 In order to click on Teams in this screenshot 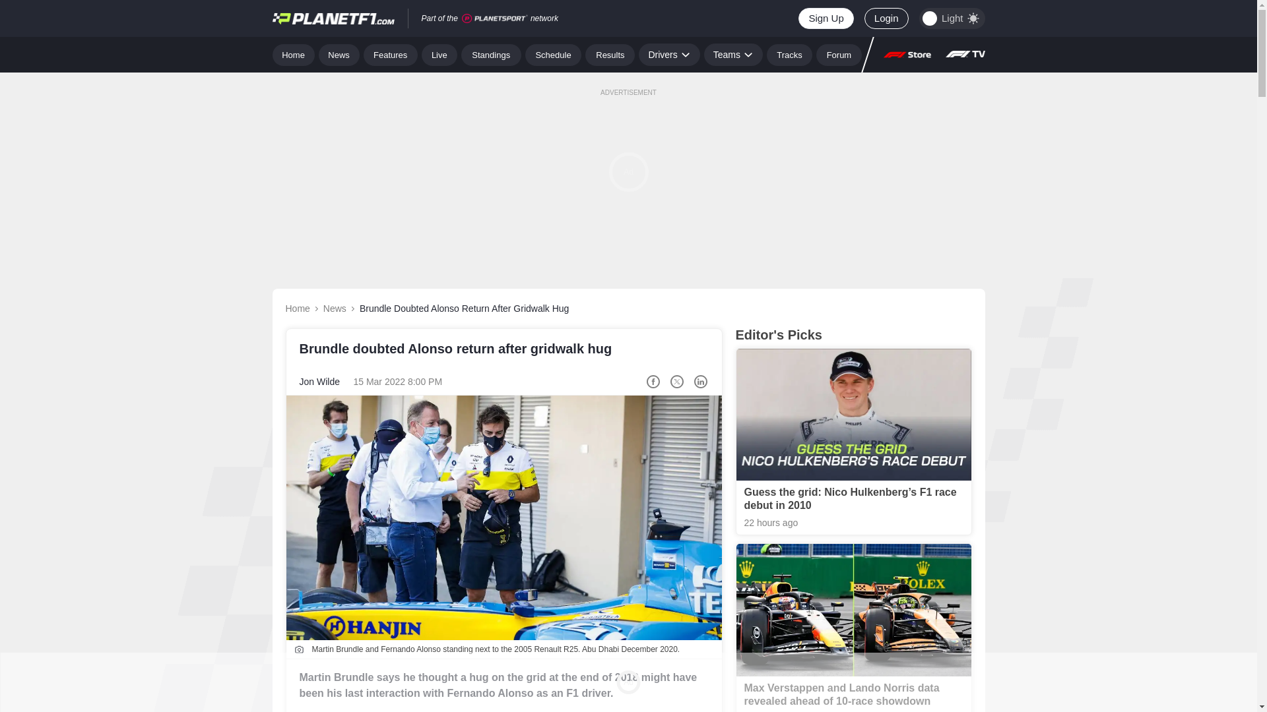, I will do `click(733, 54)`.